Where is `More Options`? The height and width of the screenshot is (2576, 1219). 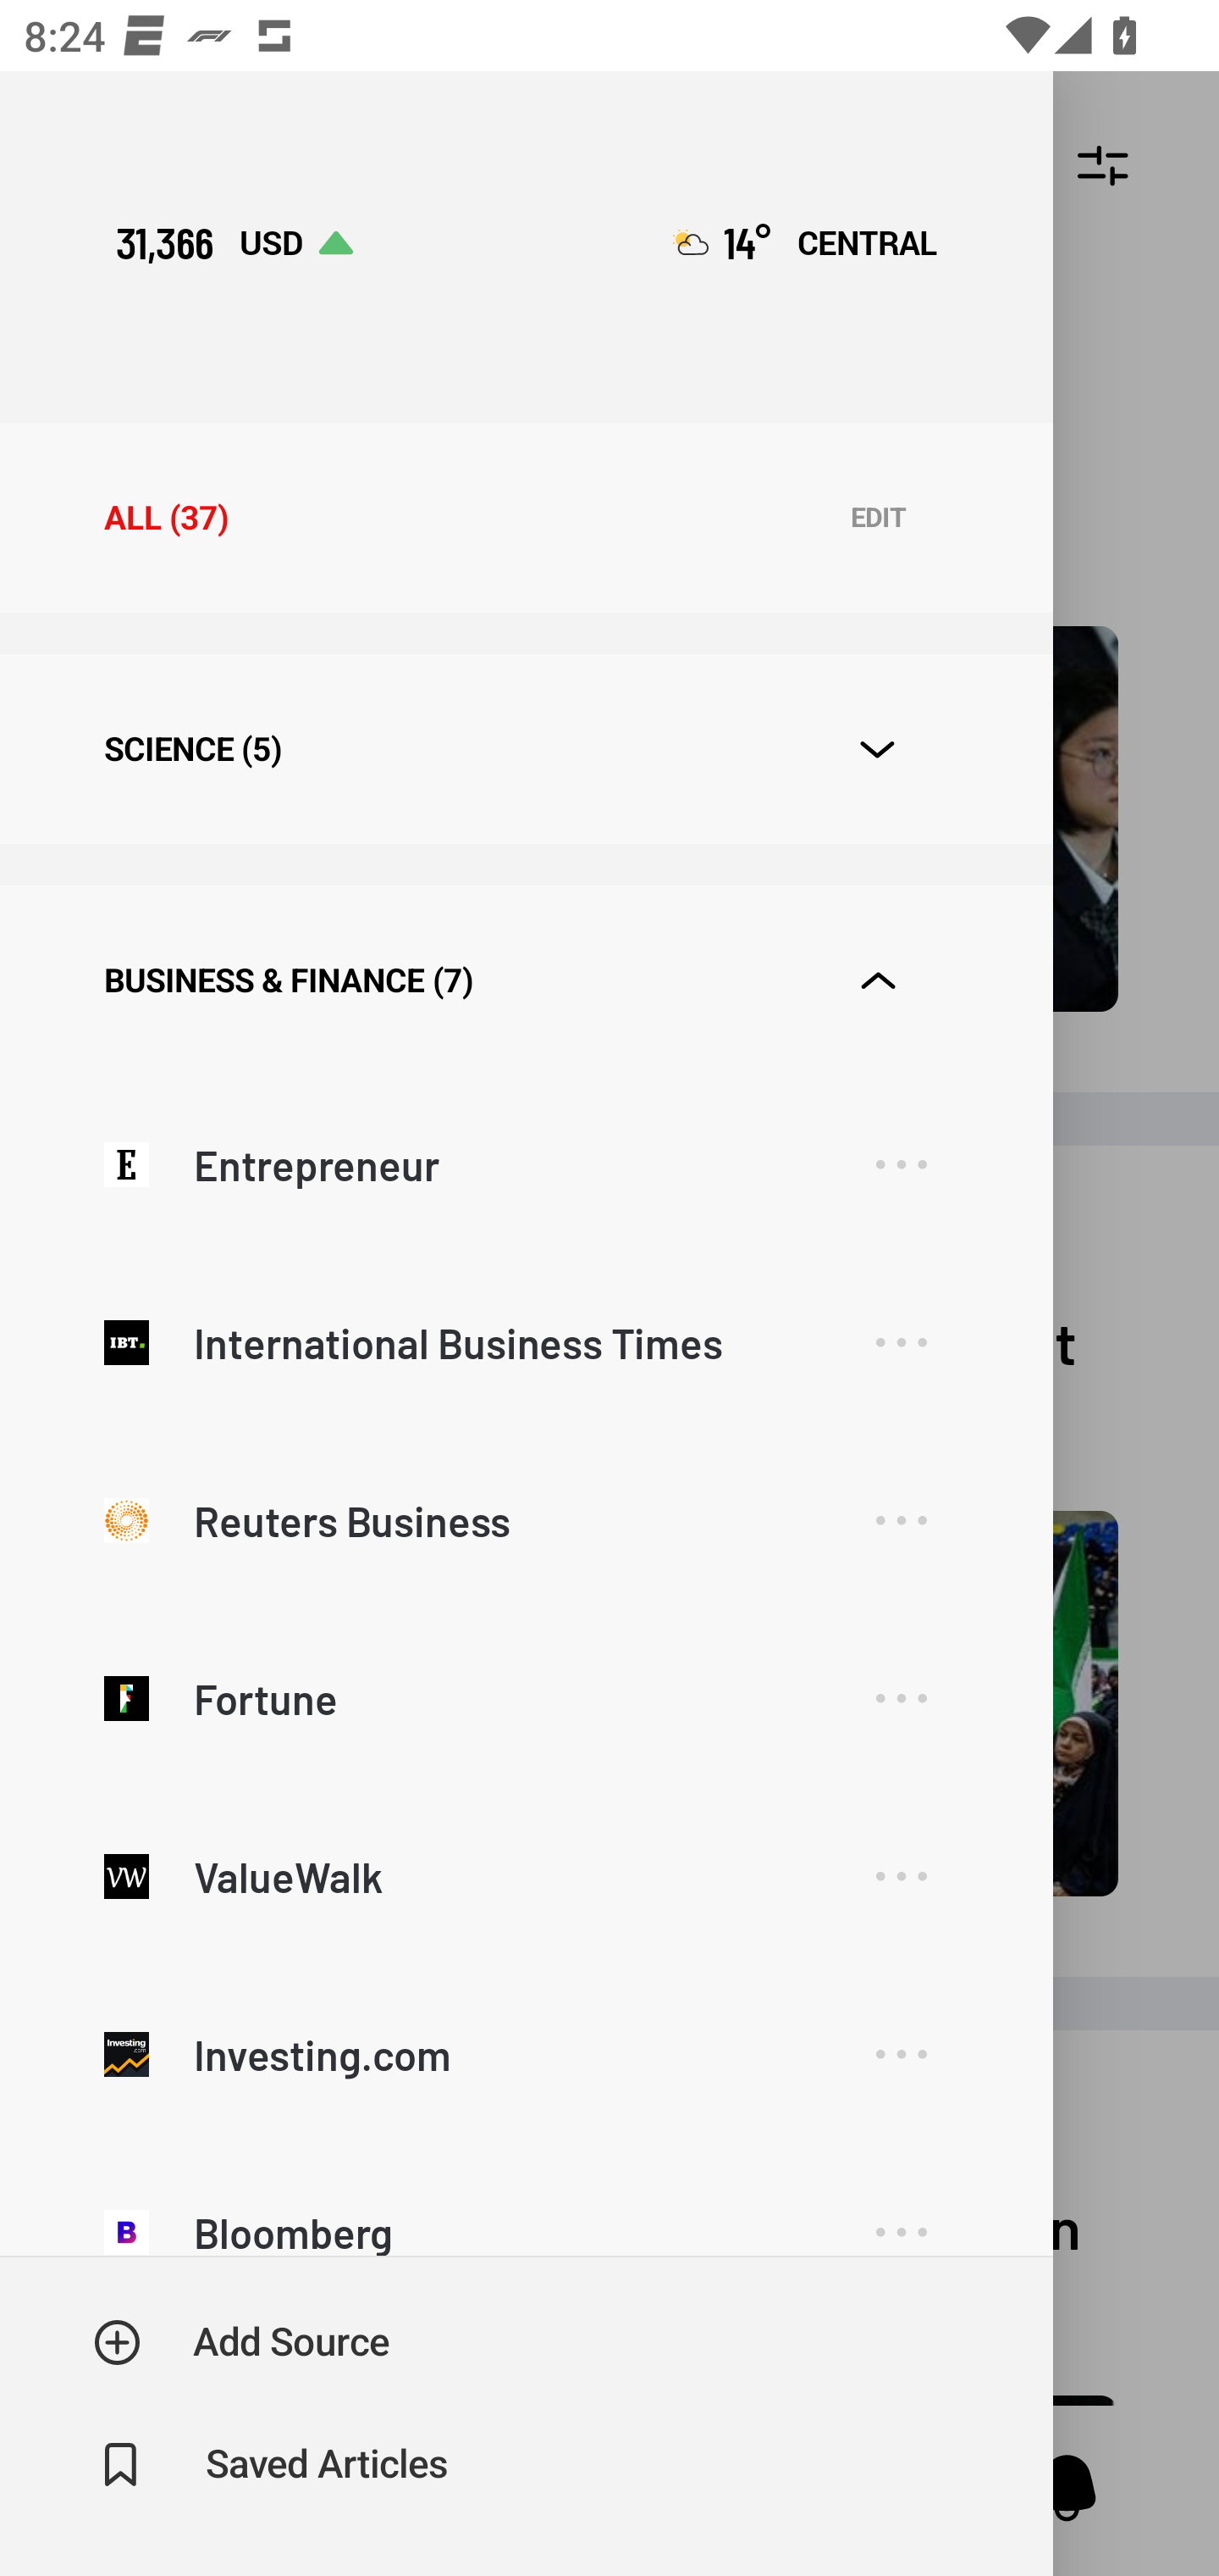 More Options is located at coordinates (901, 1342).